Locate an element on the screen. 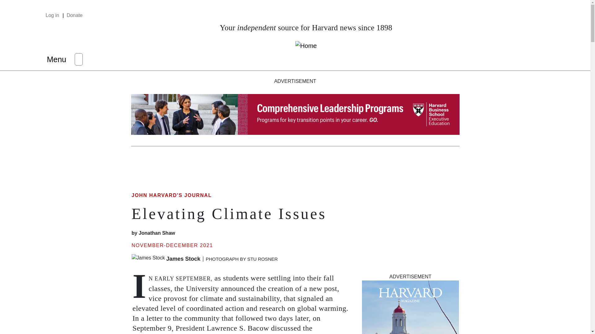  Home is located at coordinates (306, 45).